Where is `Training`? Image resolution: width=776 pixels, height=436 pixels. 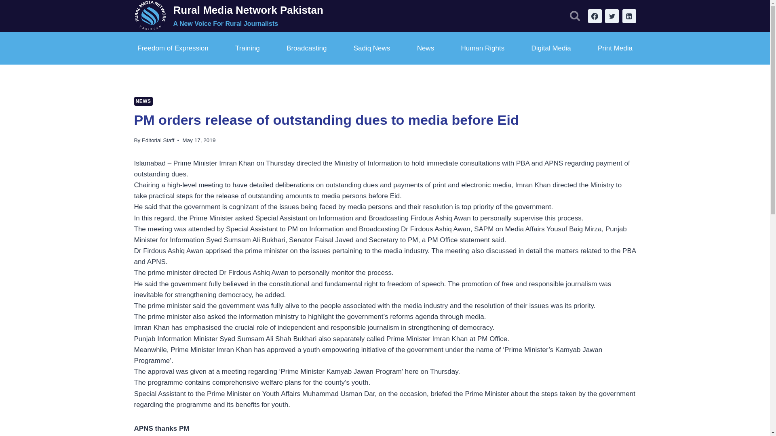 Training is located at coordinates (248, 48).